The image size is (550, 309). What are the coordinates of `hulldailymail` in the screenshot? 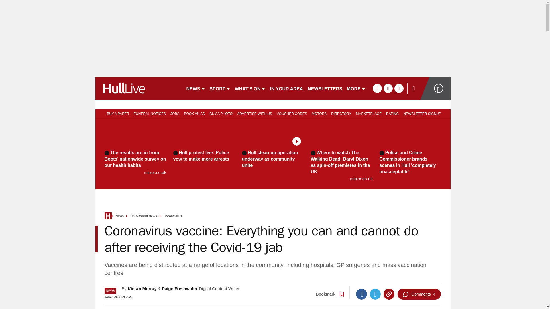 It's located at (138, 88).